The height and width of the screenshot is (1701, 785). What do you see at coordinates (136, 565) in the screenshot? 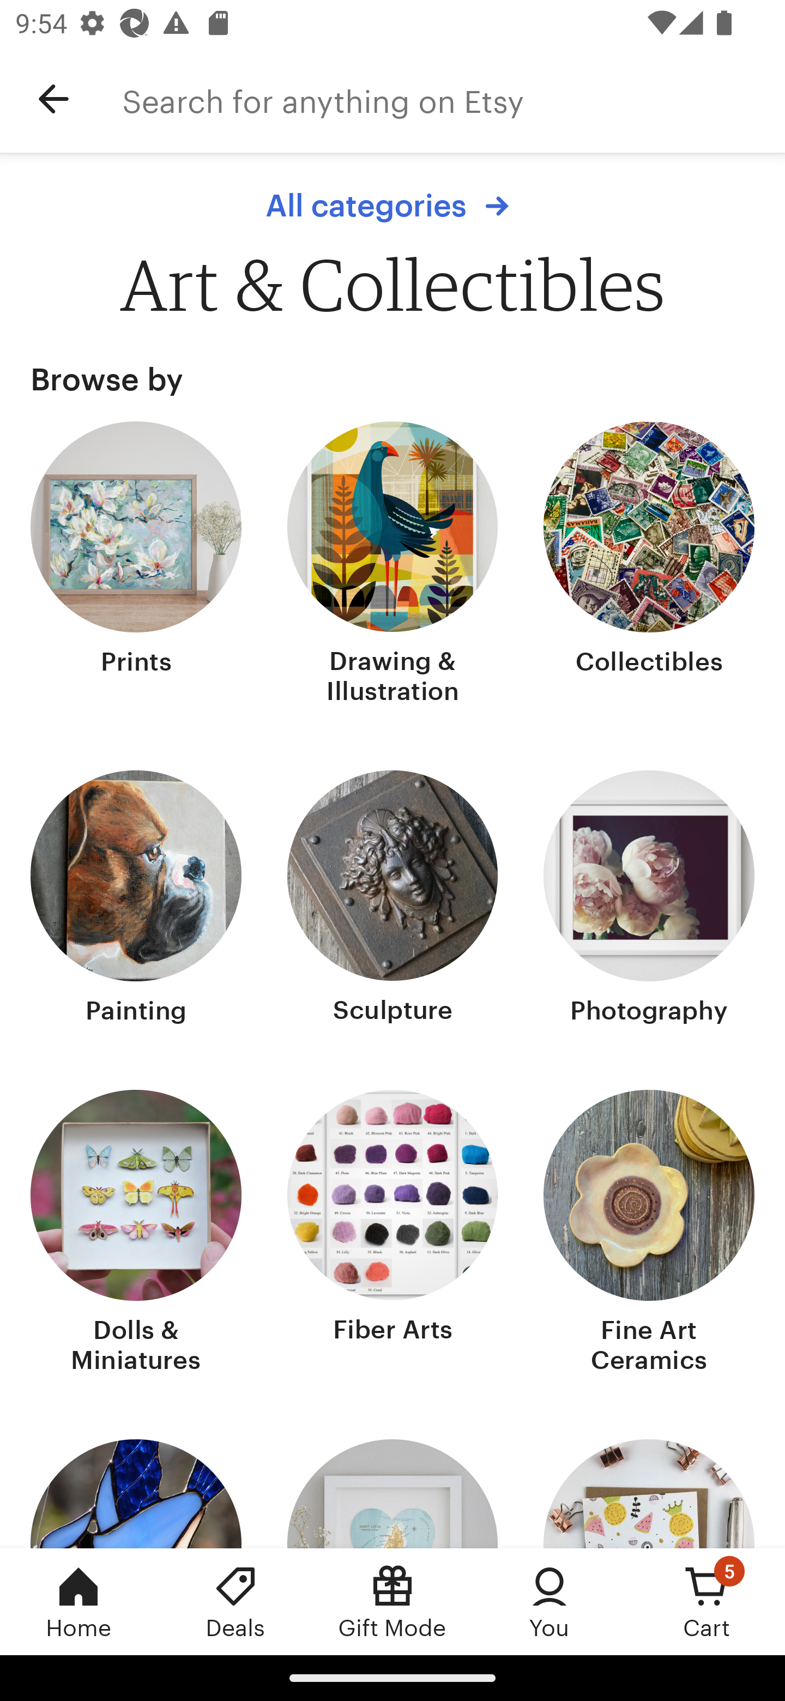
I see `Prints` at bounding box center [136, 565].